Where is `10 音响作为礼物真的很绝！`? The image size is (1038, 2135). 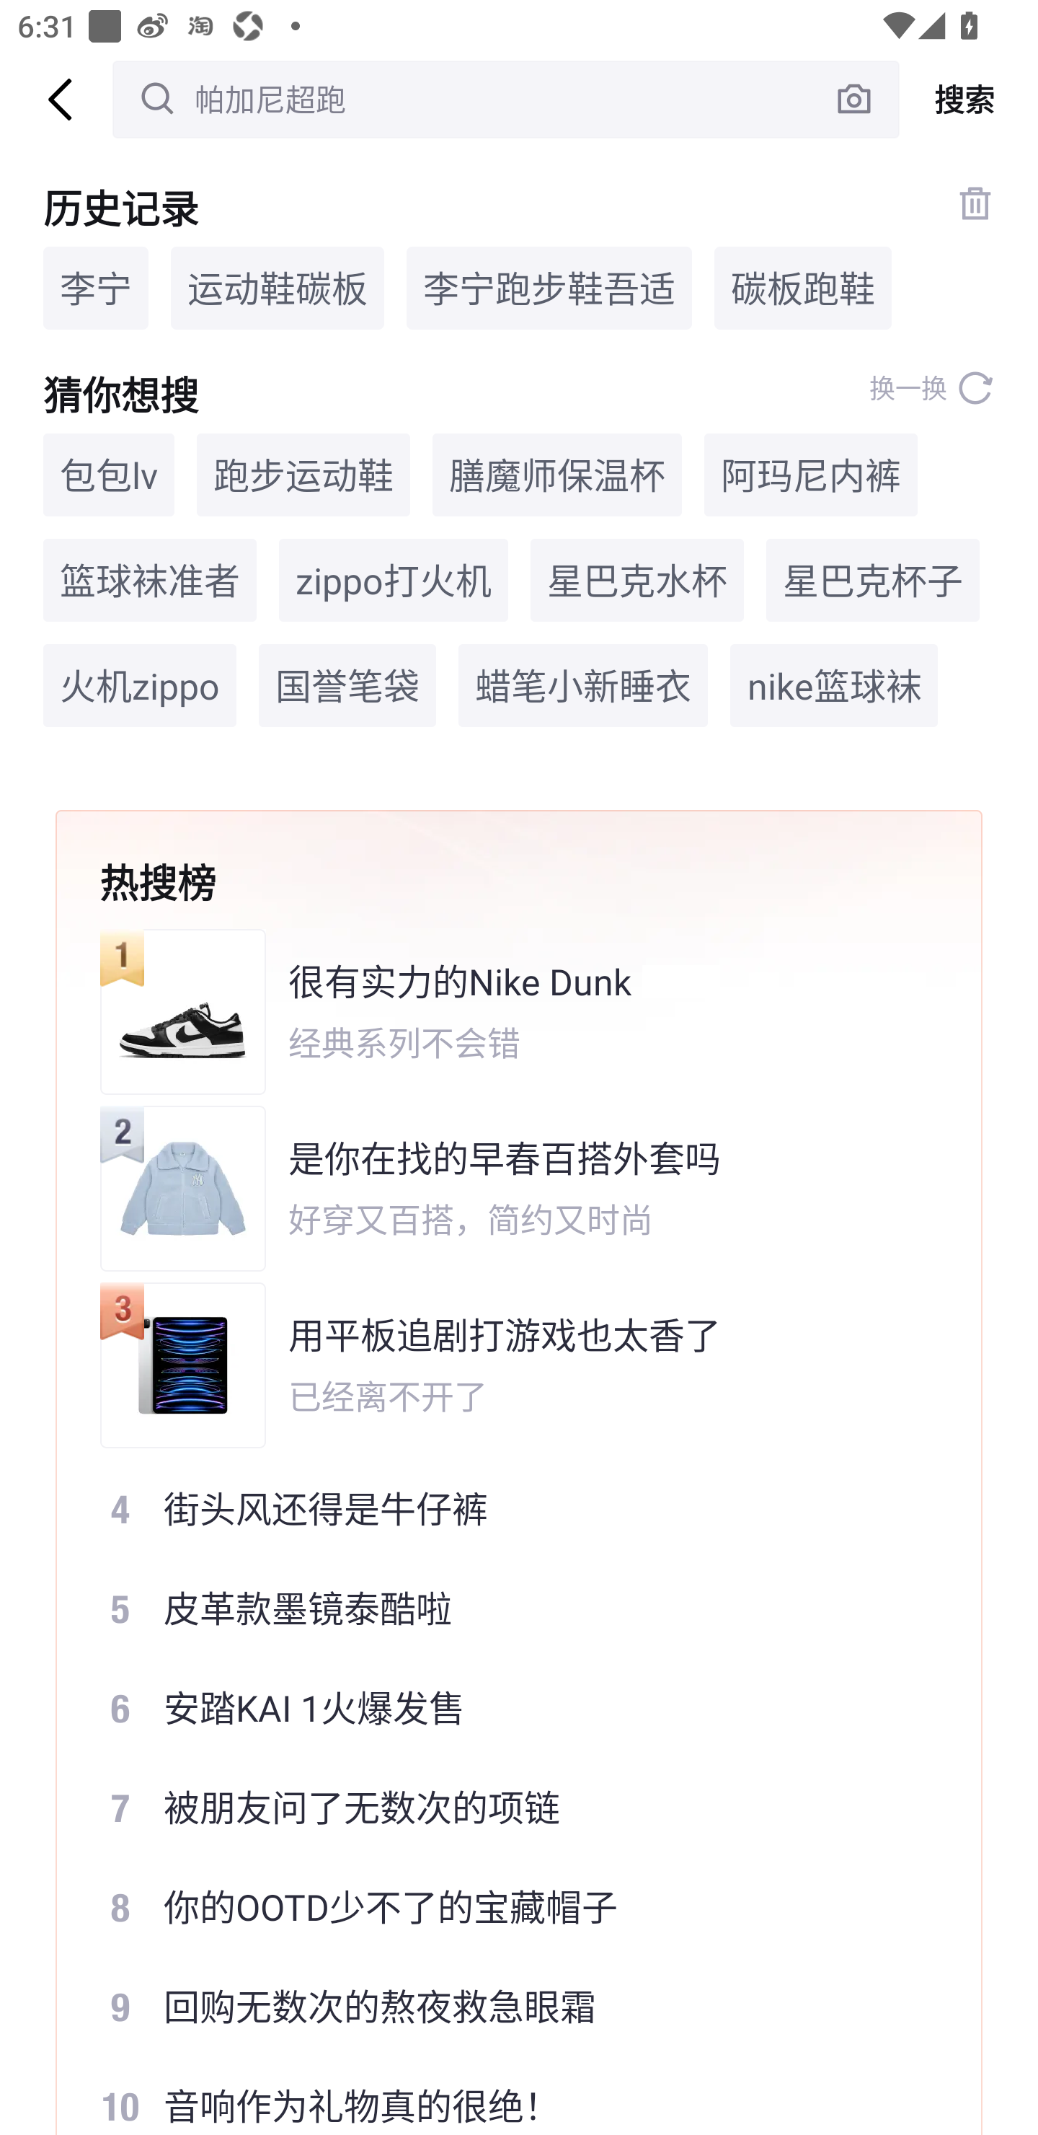 10 音响作为礼物真的很绝！ is located at coordinates (502, 2095).